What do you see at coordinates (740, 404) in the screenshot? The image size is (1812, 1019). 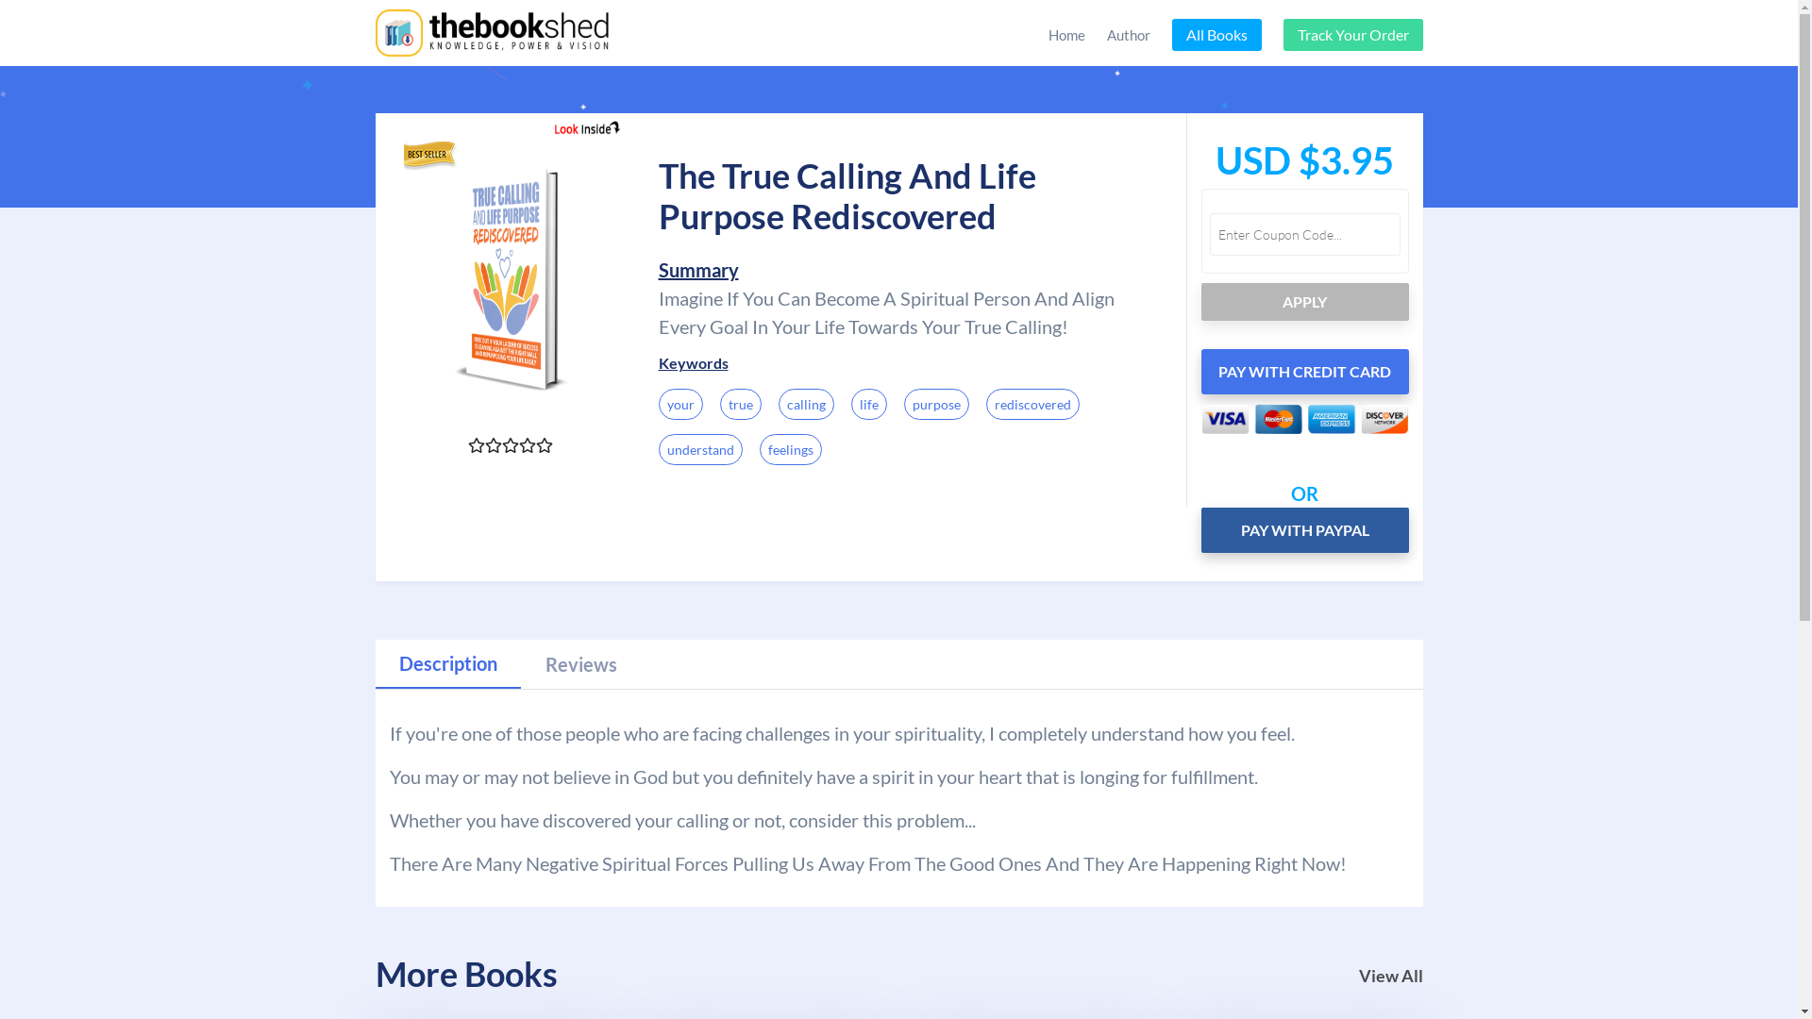 I see `true` at bounding box center [740, 404].